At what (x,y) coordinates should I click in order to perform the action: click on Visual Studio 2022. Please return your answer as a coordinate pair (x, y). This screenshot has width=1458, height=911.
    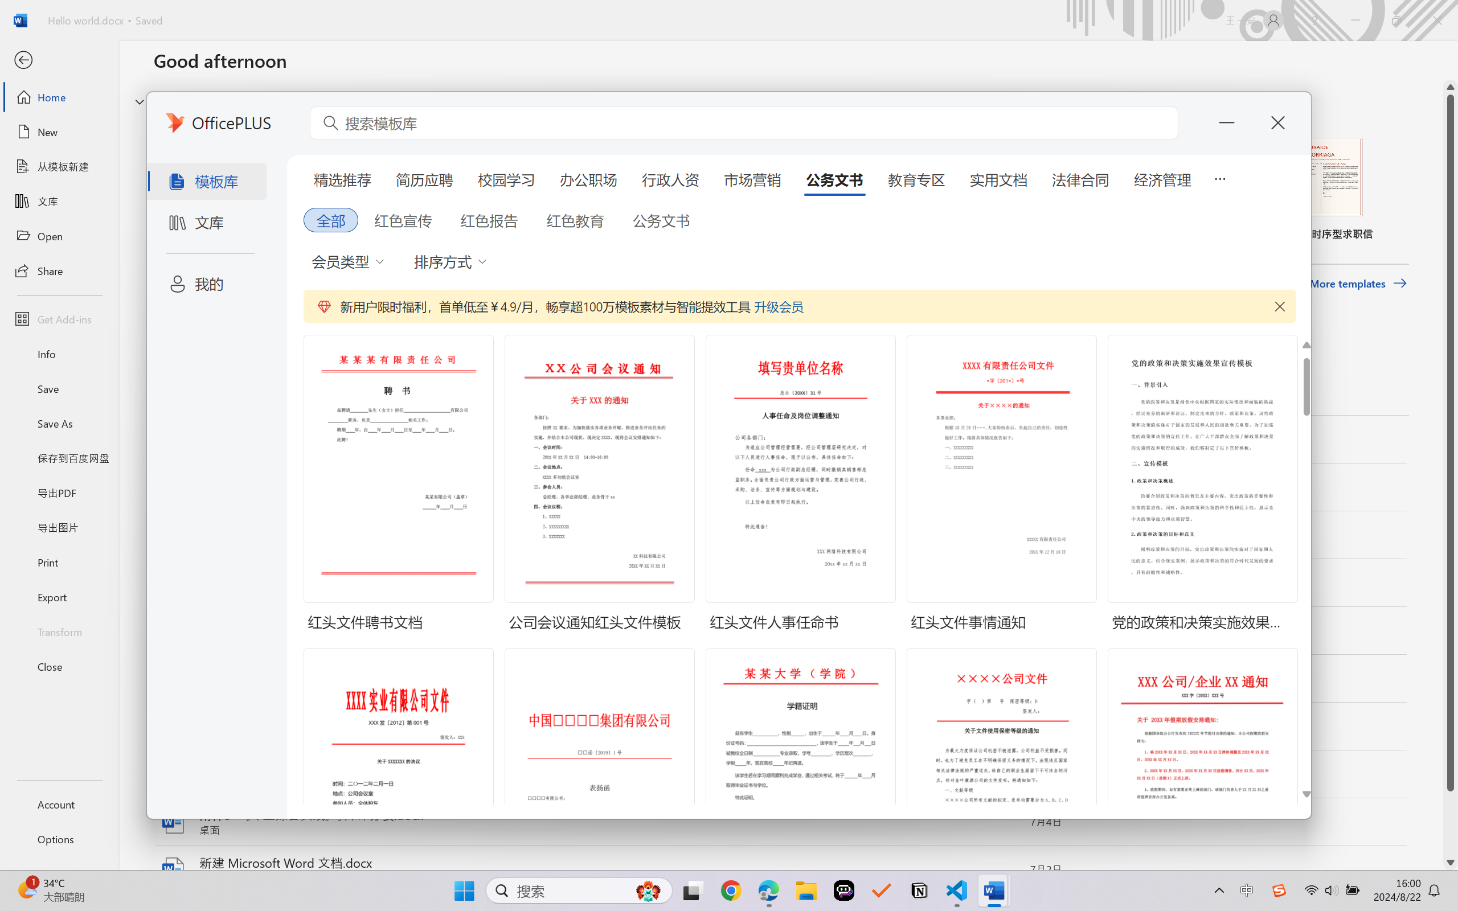
    Looking at the image, I should click on (33, 290).